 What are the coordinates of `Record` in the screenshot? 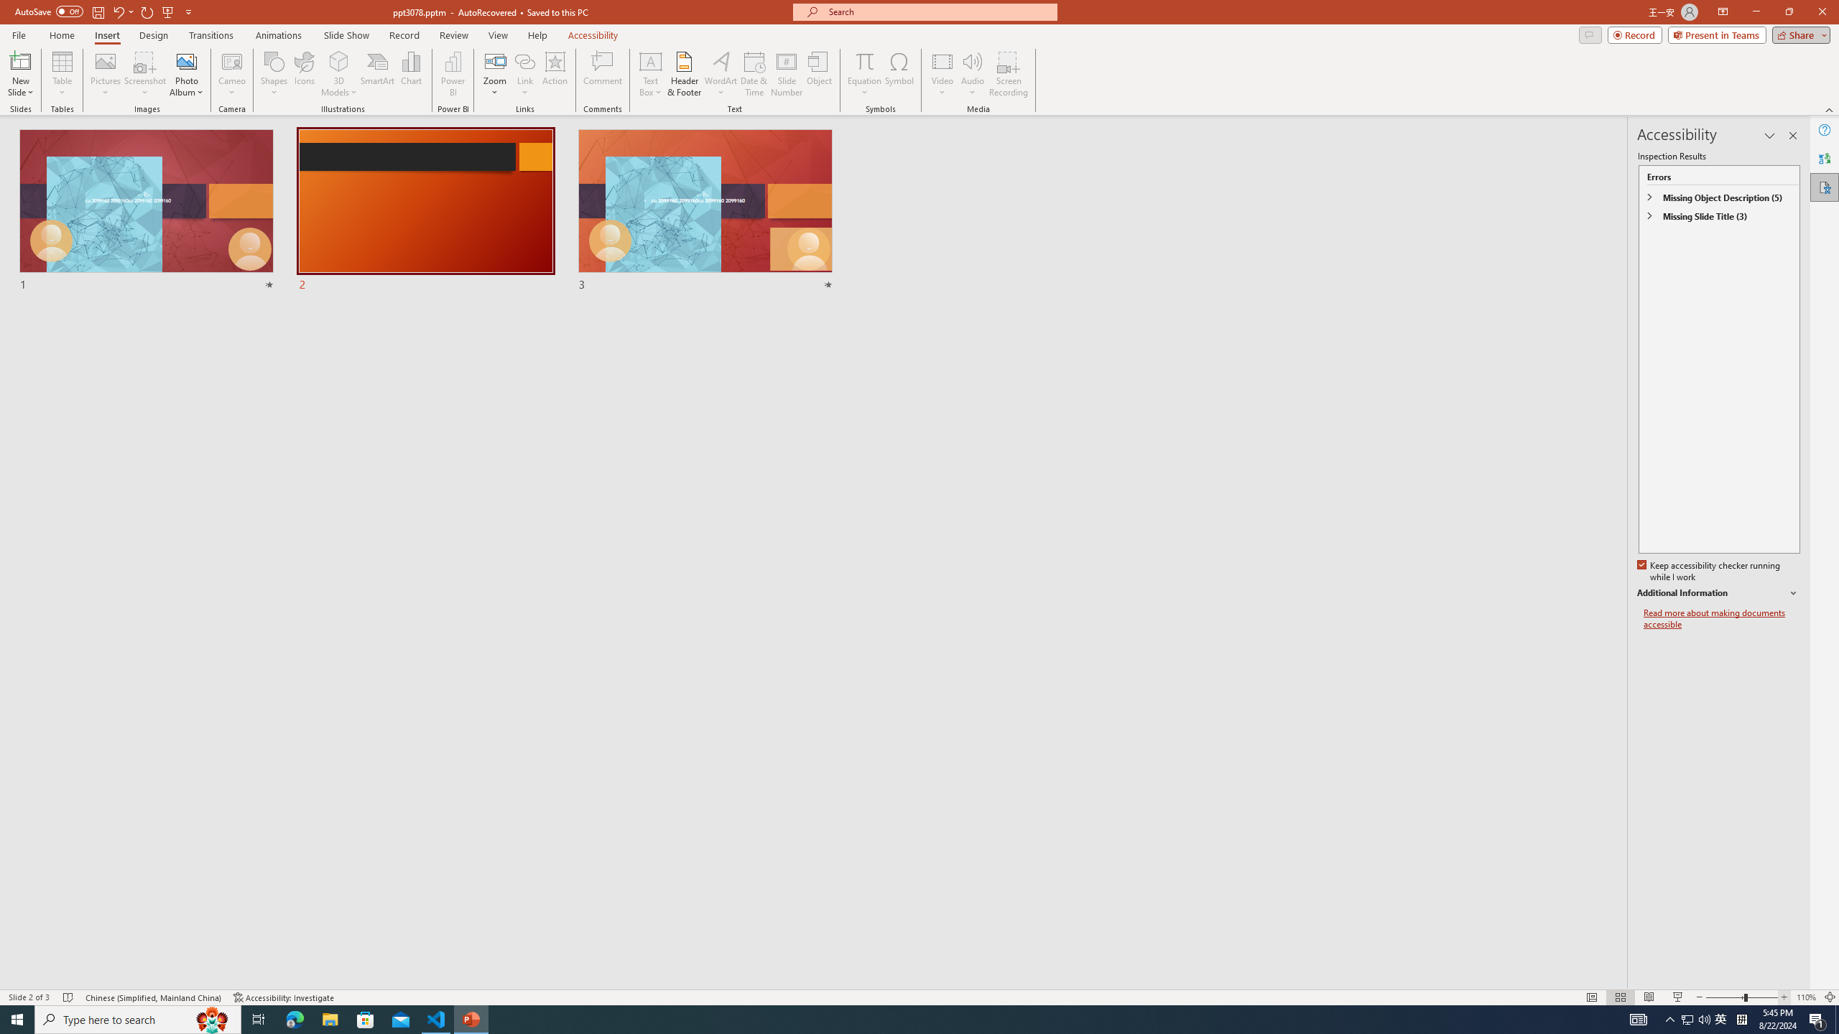 It's located at (404, 35).